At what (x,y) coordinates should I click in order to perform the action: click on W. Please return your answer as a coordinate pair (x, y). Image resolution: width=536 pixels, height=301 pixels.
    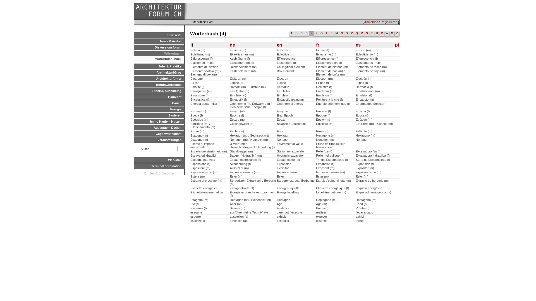
    Looking at the image, I should click on (387, 34).